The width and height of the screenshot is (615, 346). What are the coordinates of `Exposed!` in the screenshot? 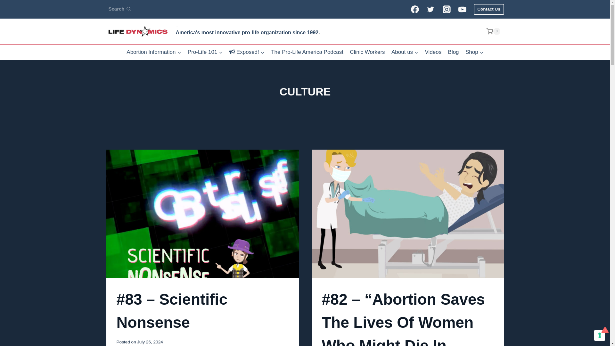 It's located at (247, 52).